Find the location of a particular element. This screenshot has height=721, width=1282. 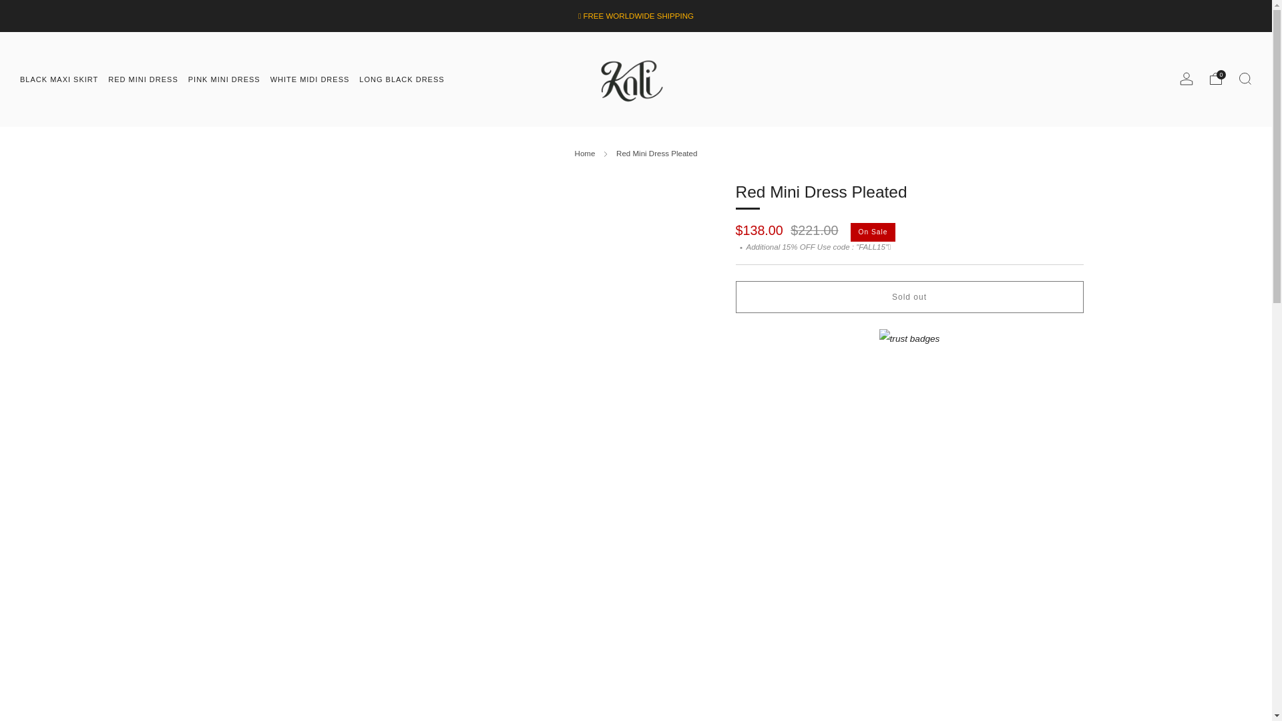

0 is located at coordinates (1215, 79).